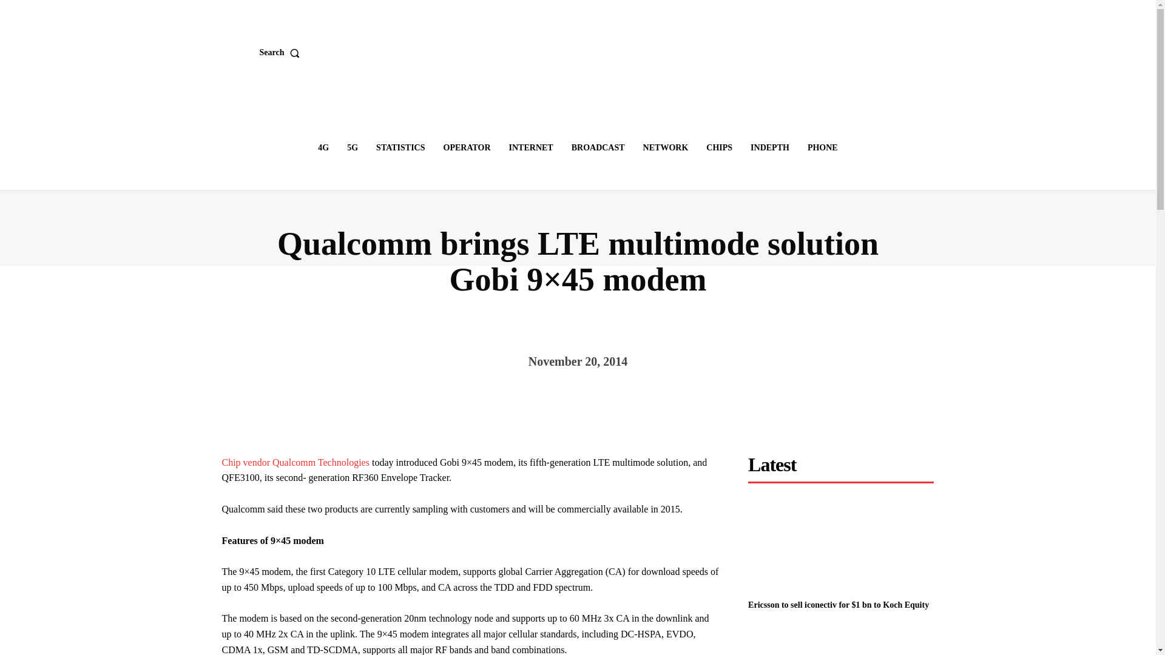  What do you see at coordinates (283, 52) in the screenshot?
I see `Search` at bounding box center [283, 52].